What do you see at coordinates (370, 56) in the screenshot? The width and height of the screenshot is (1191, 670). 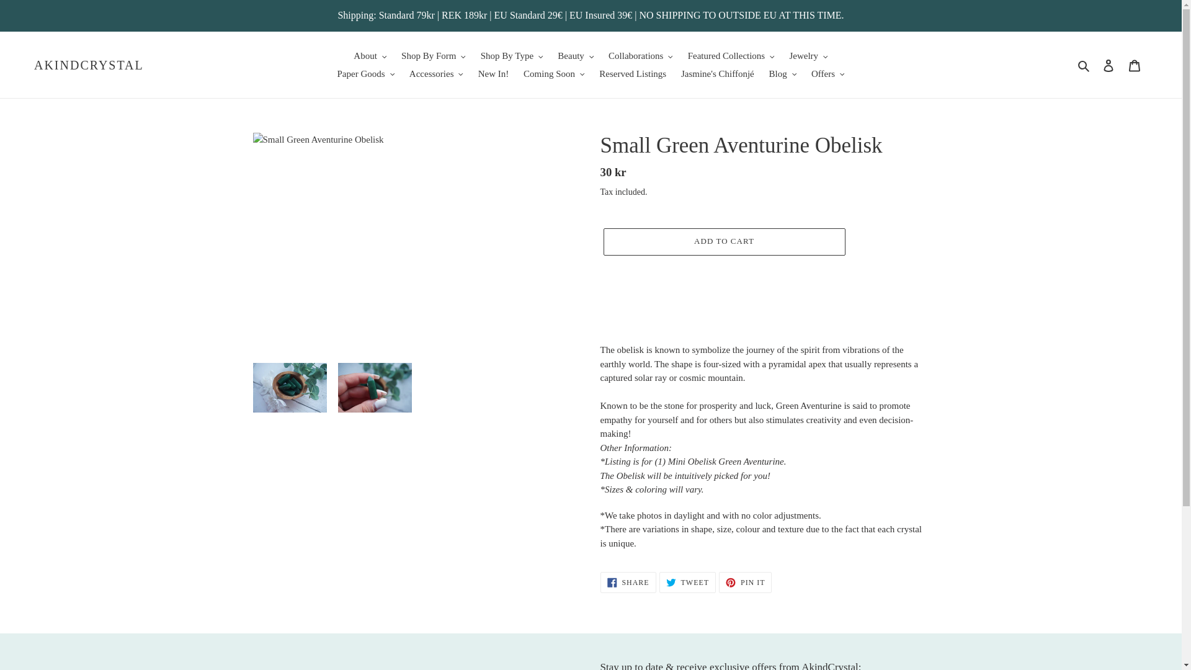 I see `About` at bounding box center [370, 56].